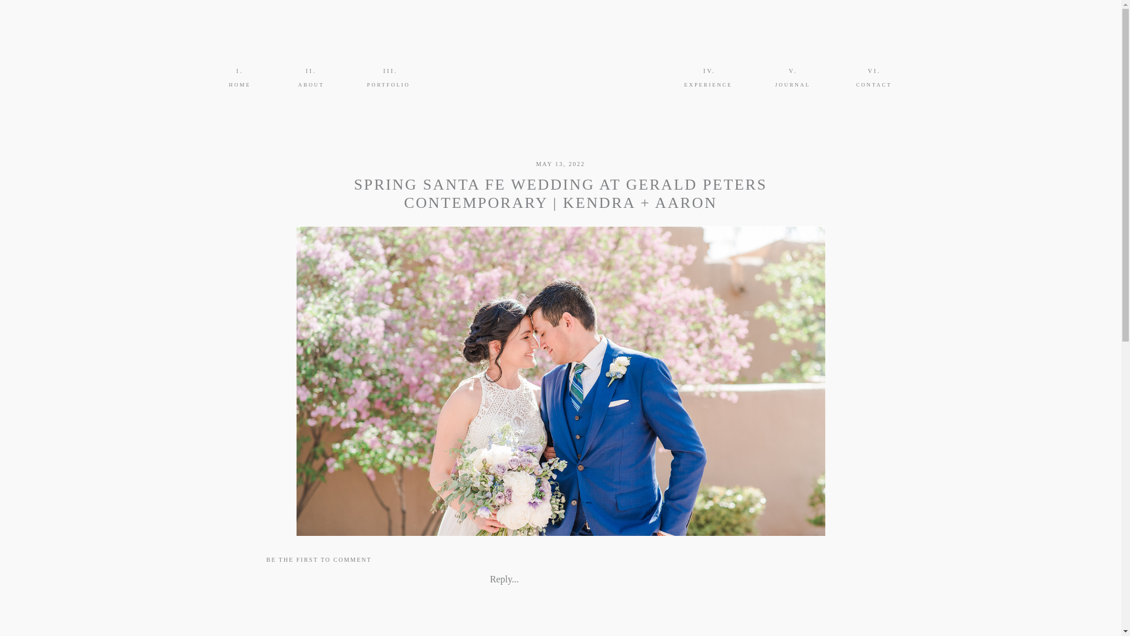 This screenshot has height=636, width=1130. What do you see at coordinates (239, 85) in the screenshot?
I see `HOME` at bounding box center [239, 85].